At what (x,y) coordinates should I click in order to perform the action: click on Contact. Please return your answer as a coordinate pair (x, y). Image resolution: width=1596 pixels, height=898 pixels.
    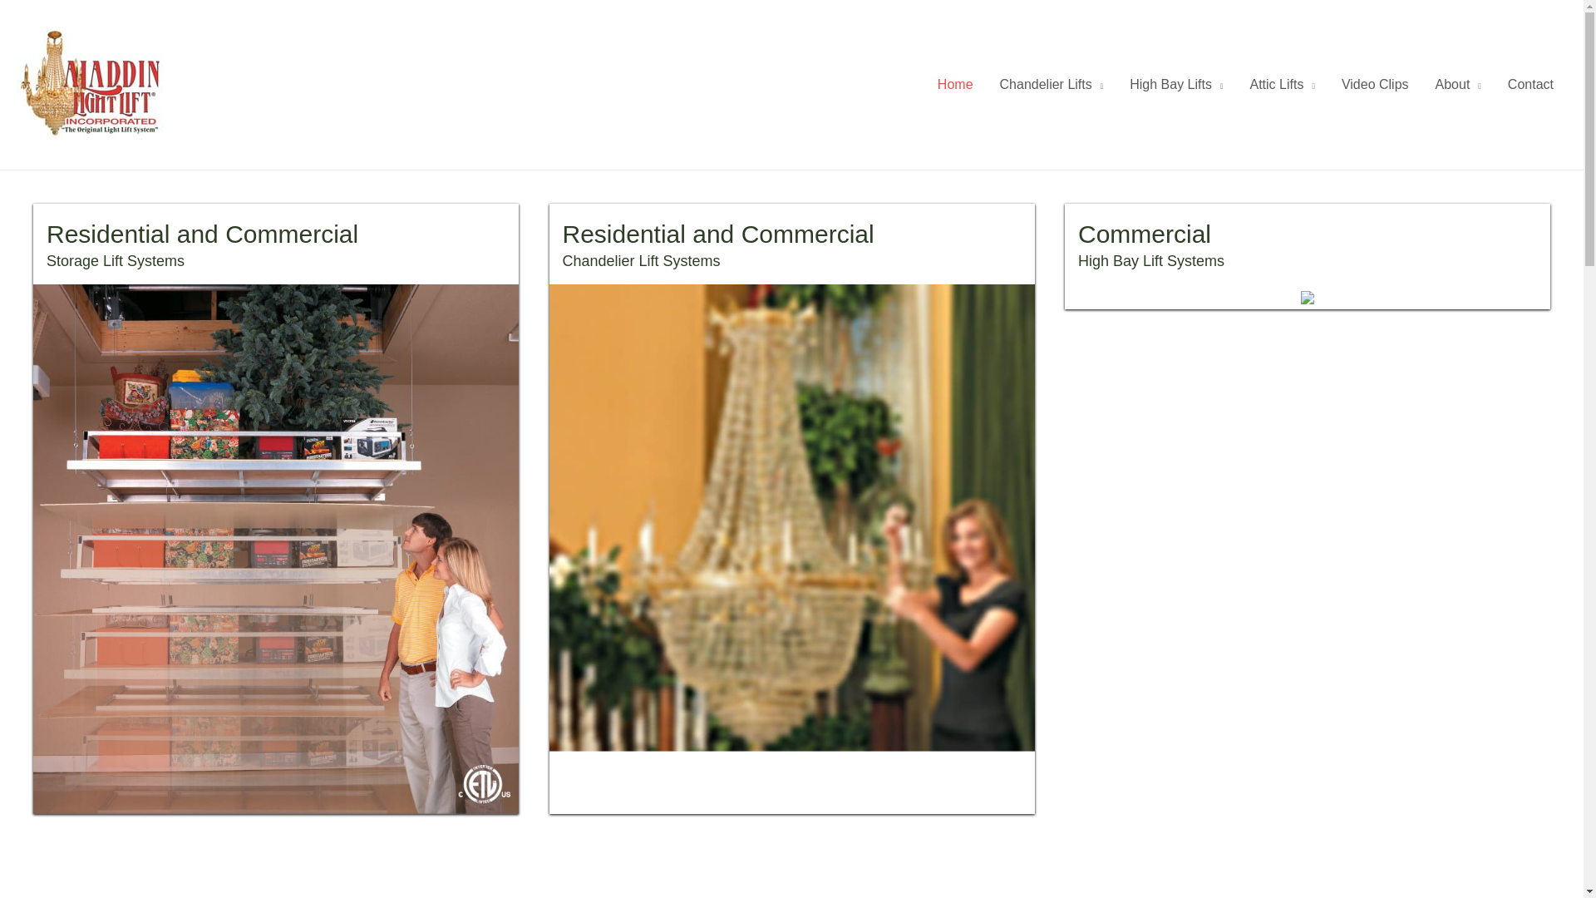
    Looking at the image, I should click on (1530, 85).